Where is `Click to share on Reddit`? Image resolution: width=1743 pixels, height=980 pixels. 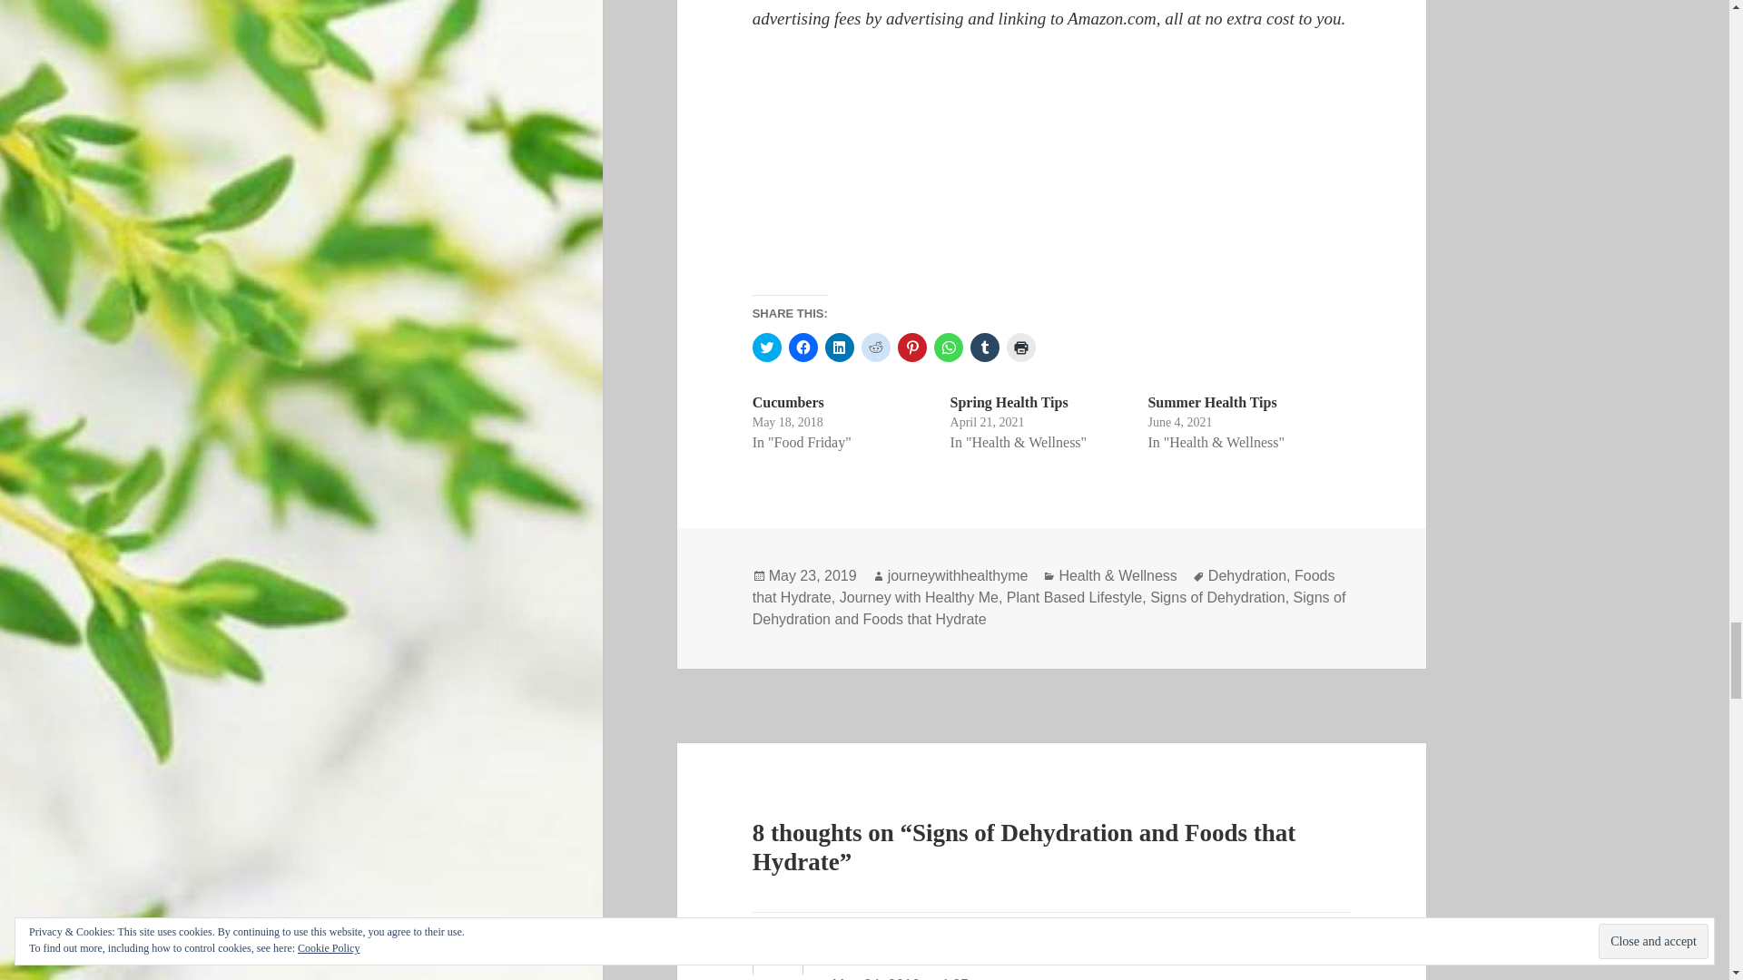 Click to share on Reddit is located at coordinates (875, 347).